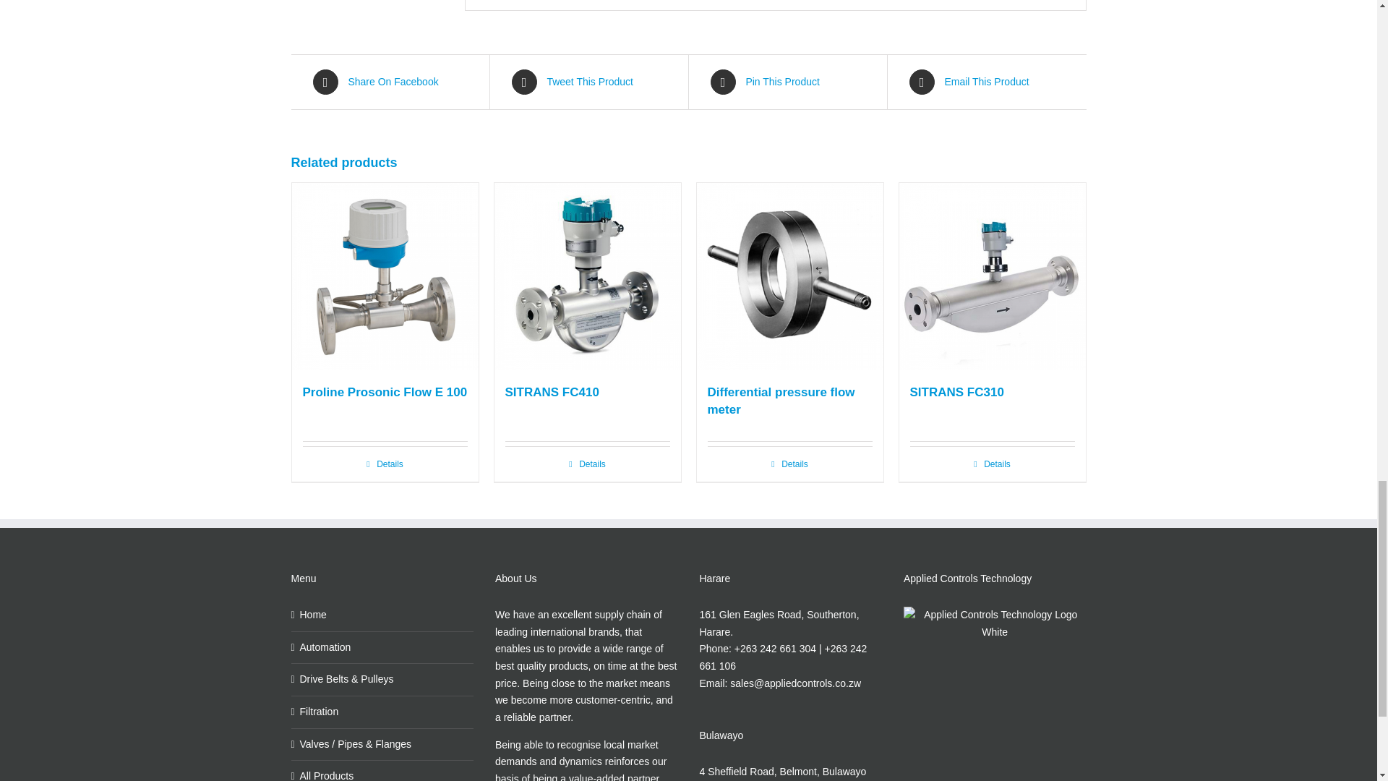  What do you see at coordinates (787, 82) in the screenshot?
I see `Pin This Product` at bounding box center [787, 82].